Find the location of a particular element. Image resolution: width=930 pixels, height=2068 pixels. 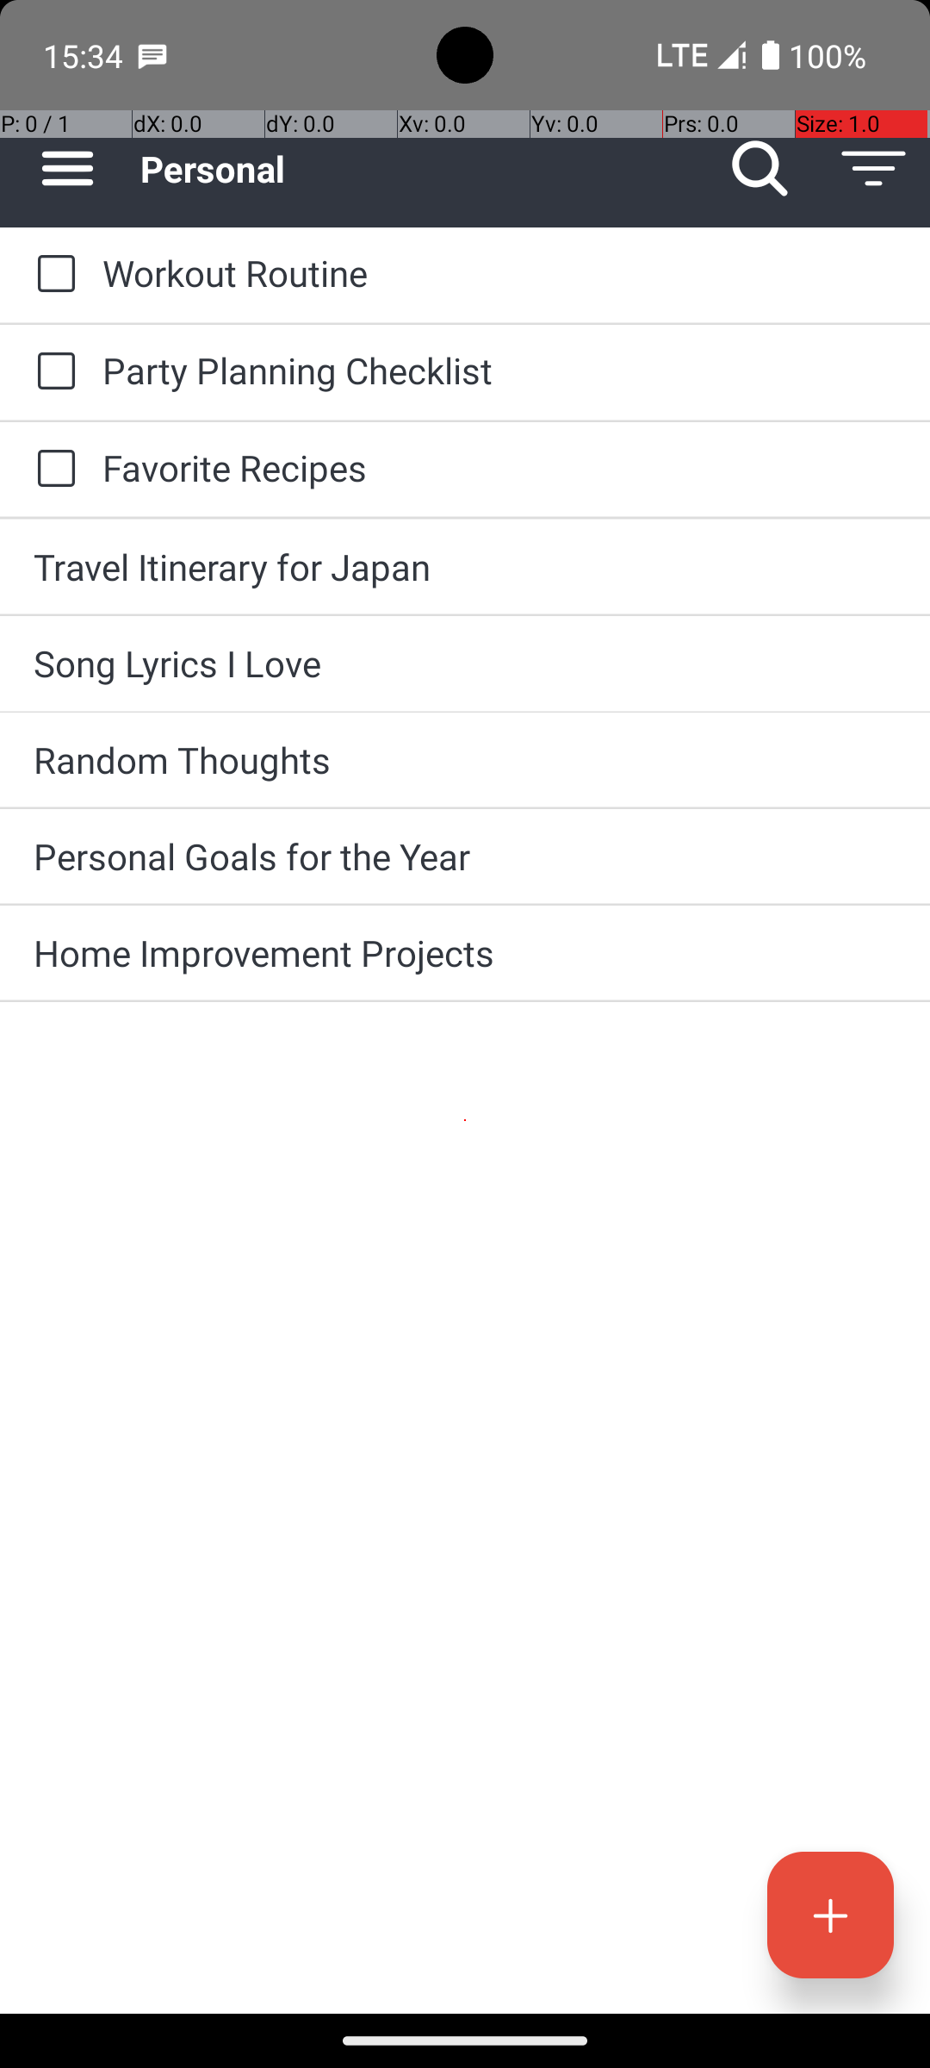

to-do: Workout Routine is located at coordinates (52, 275).